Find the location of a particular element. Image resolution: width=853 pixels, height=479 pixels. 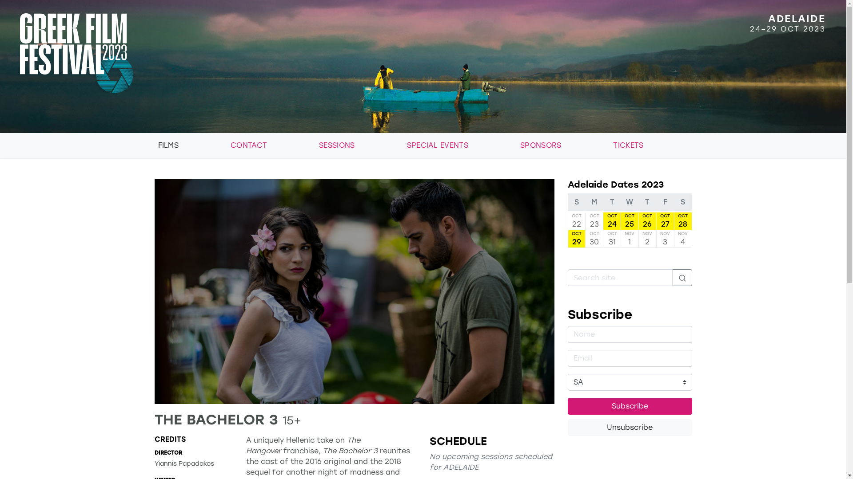

greek film festival is located at coordinates (211, 53).